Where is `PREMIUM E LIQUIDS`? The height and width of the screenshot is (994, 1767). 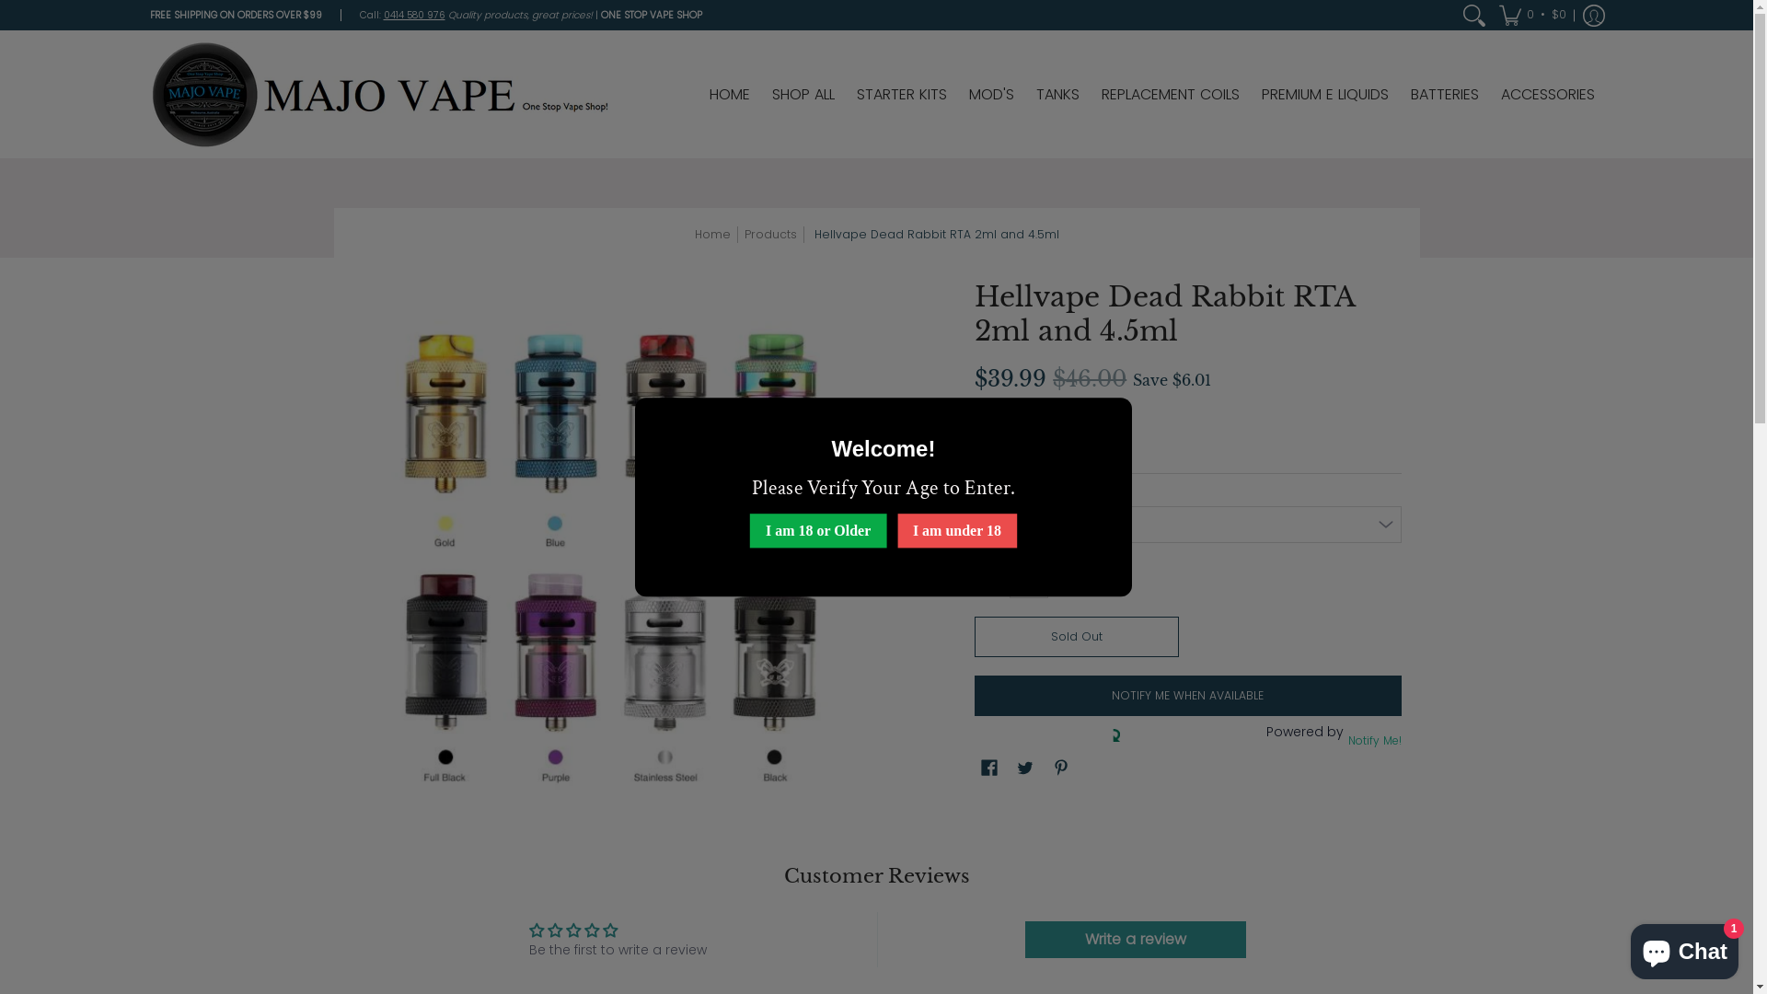 PREMIUM E LIQUIDS is located at coordinates (1324, 94).